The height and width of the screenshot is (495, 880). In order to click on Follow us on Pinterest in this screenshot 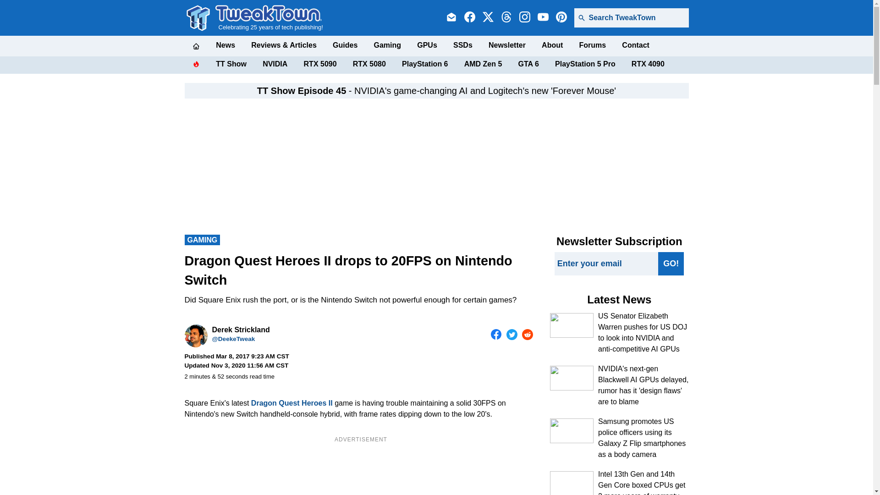, I will do `click(561, 17)`.